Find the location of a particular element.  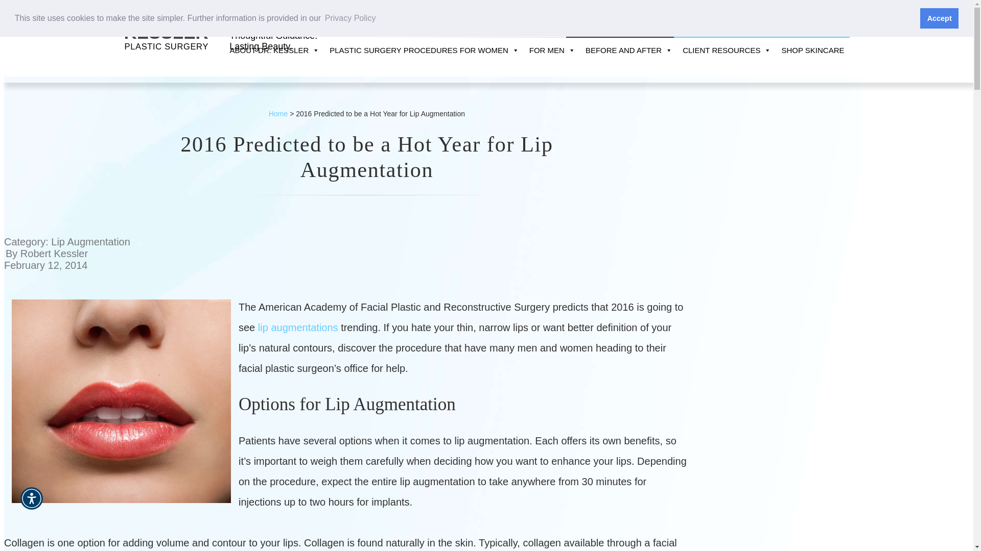

Privacy Policy is located at coordinates (359, 29).